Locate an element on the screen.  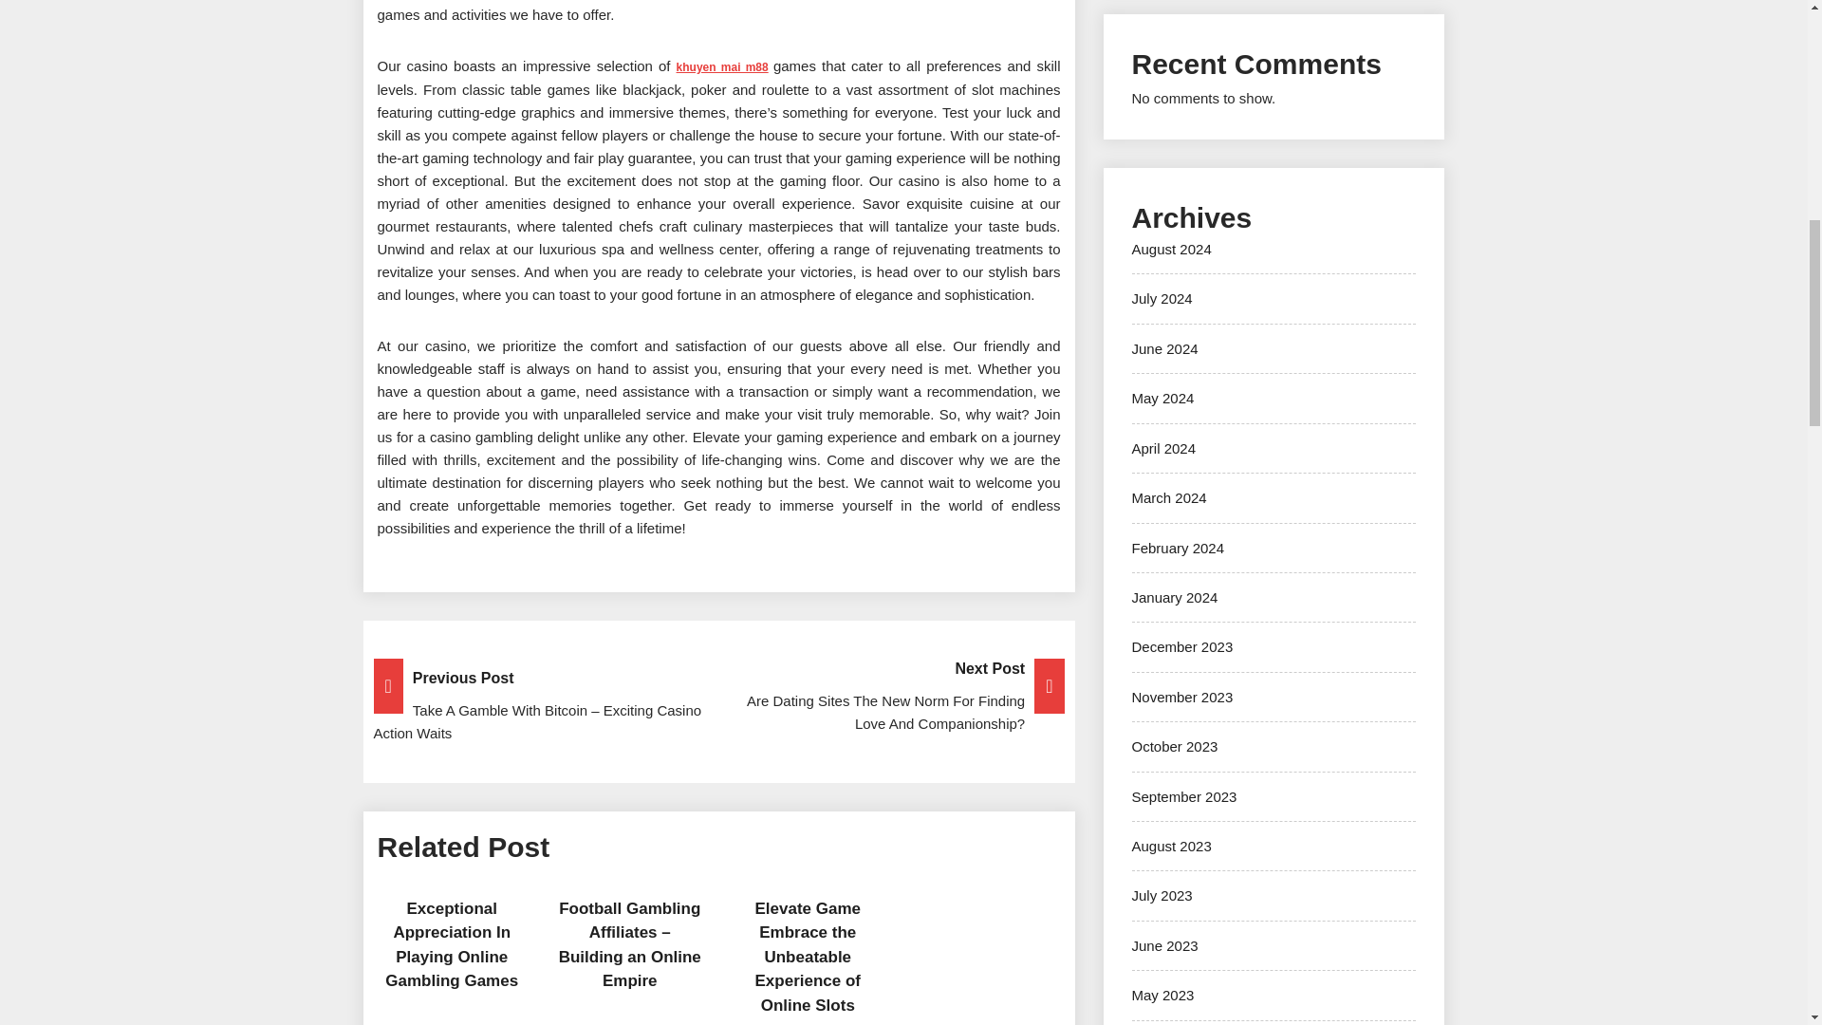
khuyen mai m88 is located at coordinates (722, 66).